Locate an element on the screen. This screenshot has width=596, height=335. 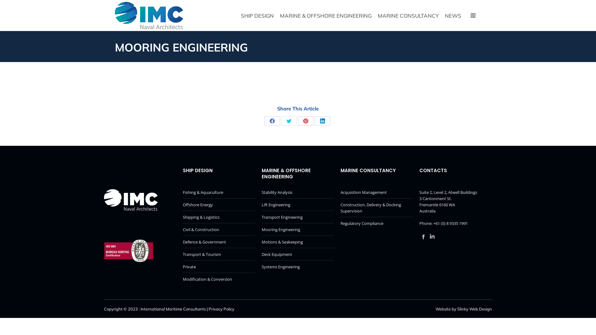
Slinky Web Design is located at coordinates (475, 309).